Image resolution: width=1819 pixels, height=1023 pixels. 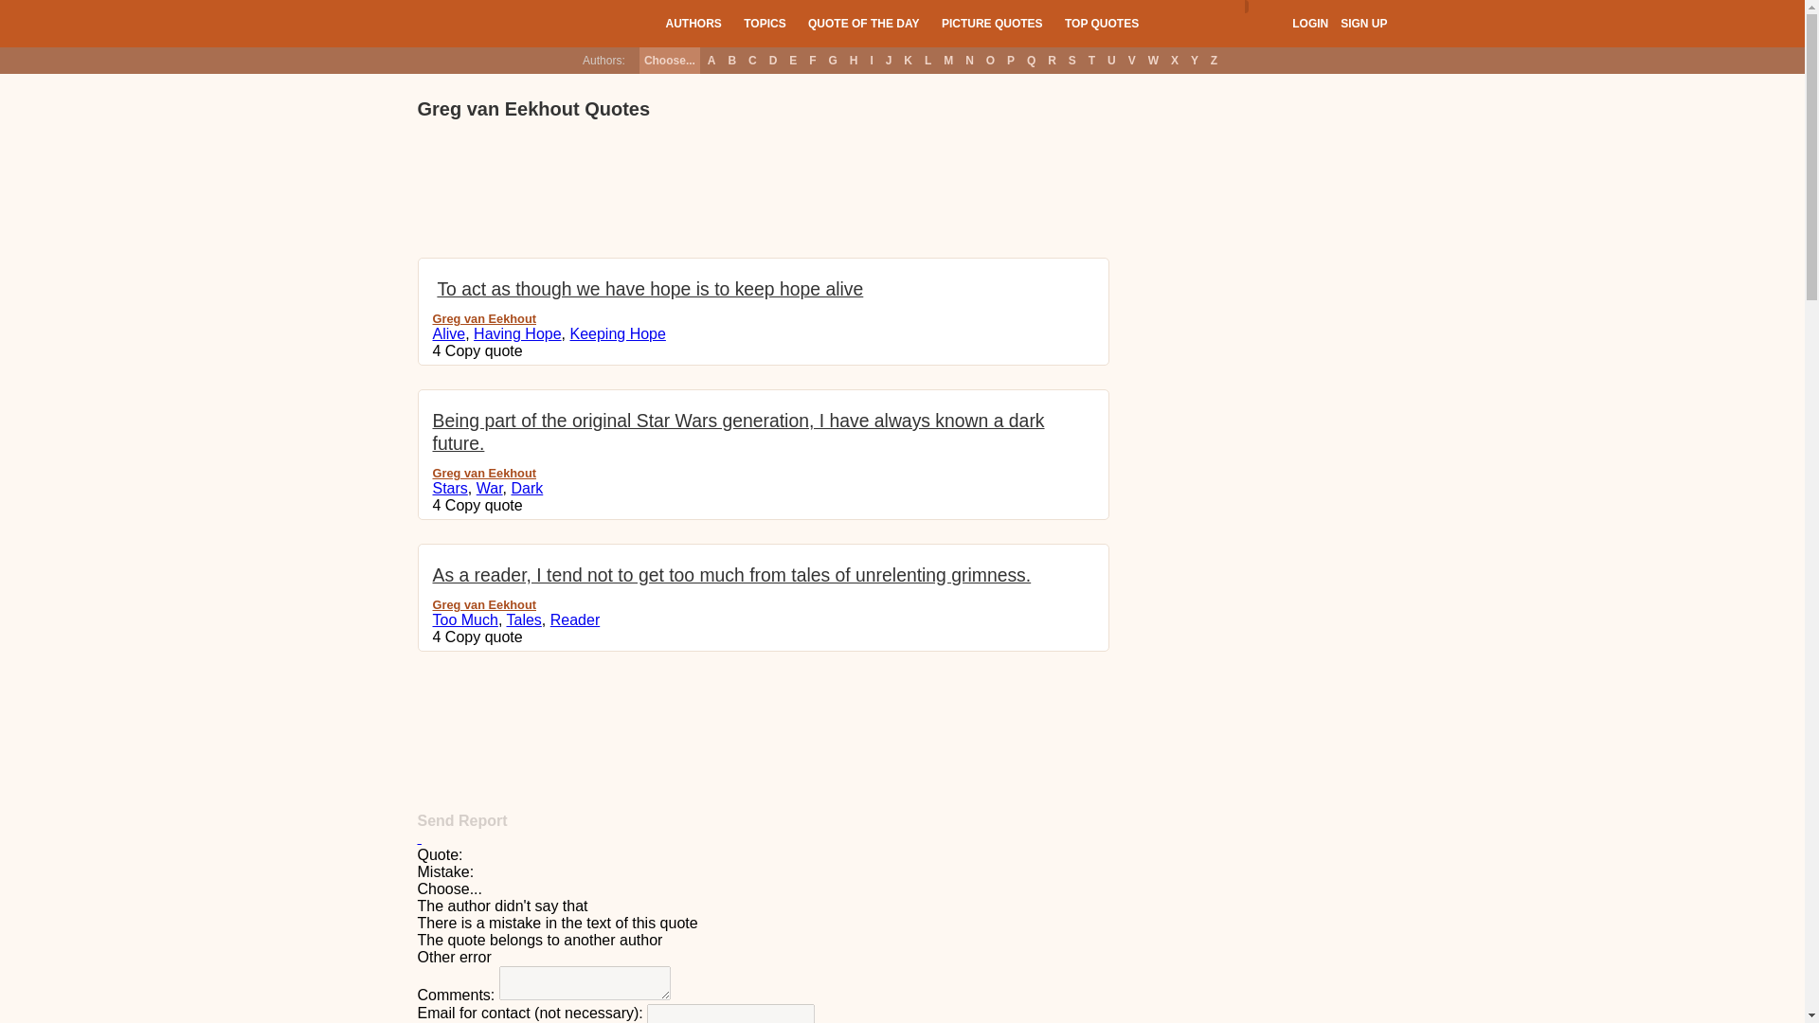 What do you see at coordinates (992, 23) in the screenshot?
I see `PICTURE QUOTES` at bounding box center [992, 23].